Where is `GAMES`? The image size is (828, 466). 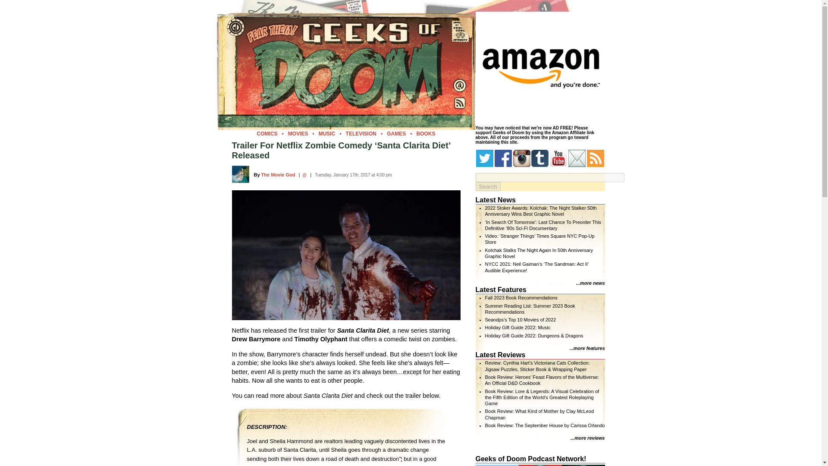
GAMES is located at coordinates (396, 134).